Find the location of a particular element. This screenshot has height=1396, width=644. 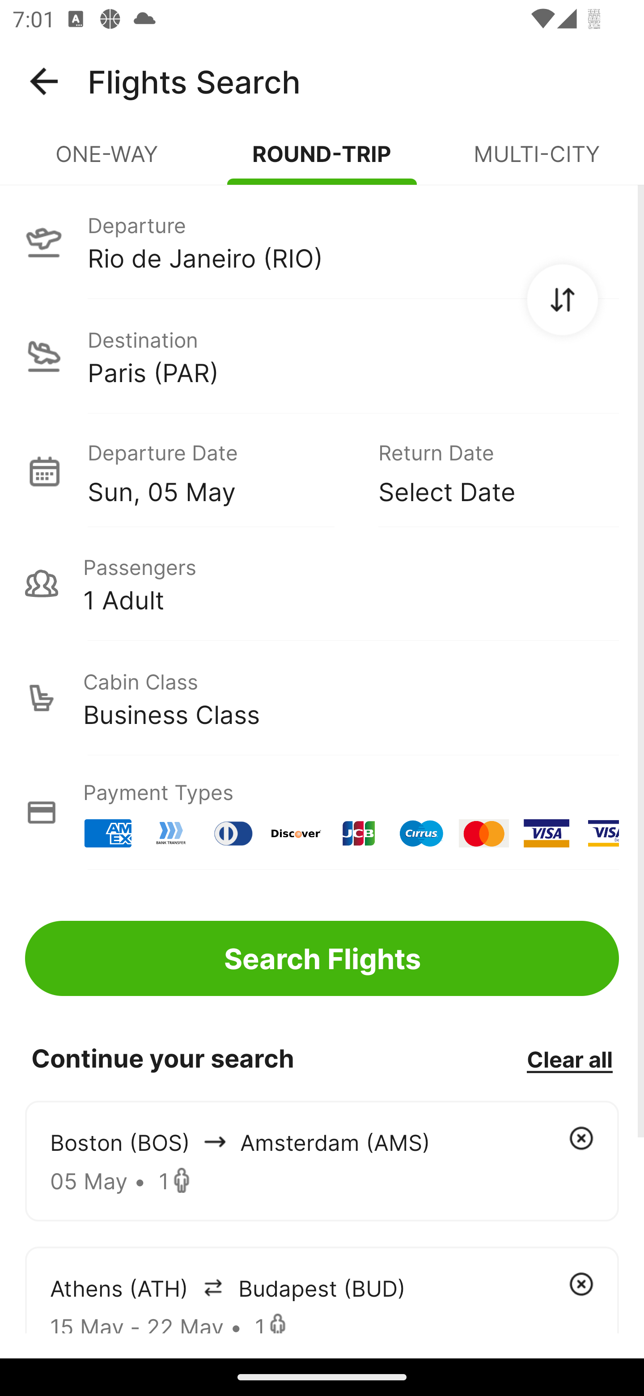

Return Date Select Date is located at coordinates (486, 471).